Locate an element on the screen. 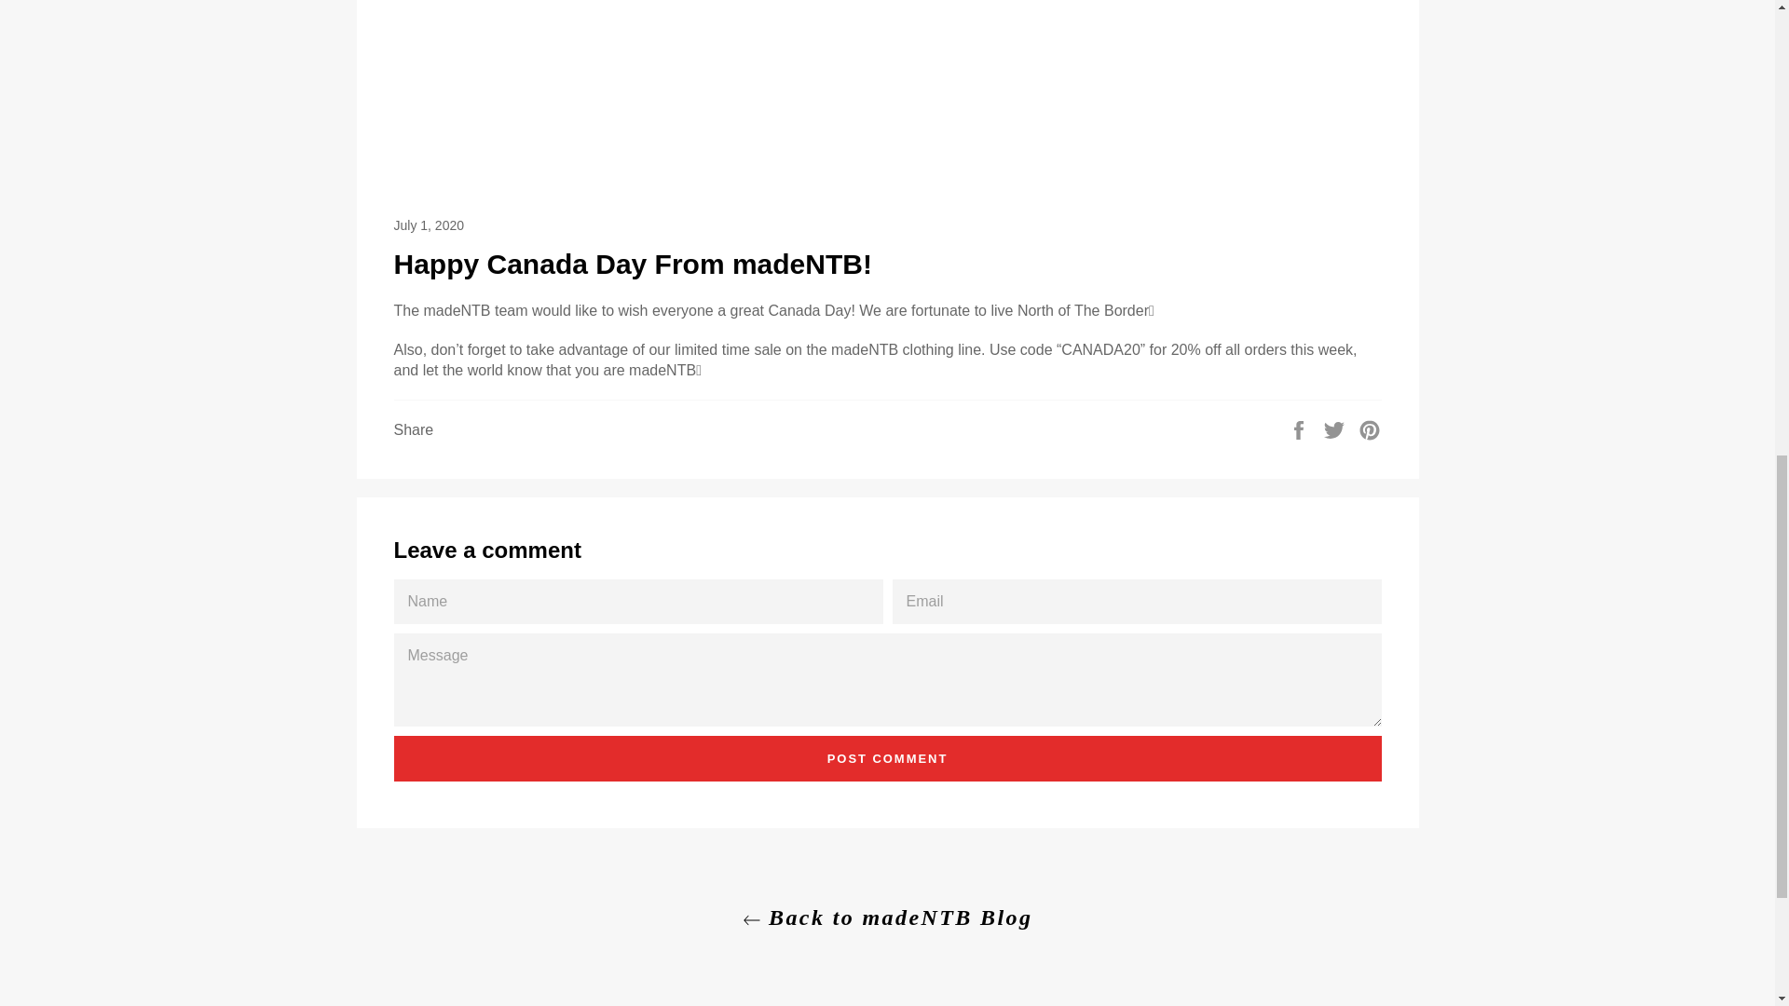 The height and width of the screenshot is (1006, 1789). Back to madeNTB Blog is located at coordinates (886, 918).